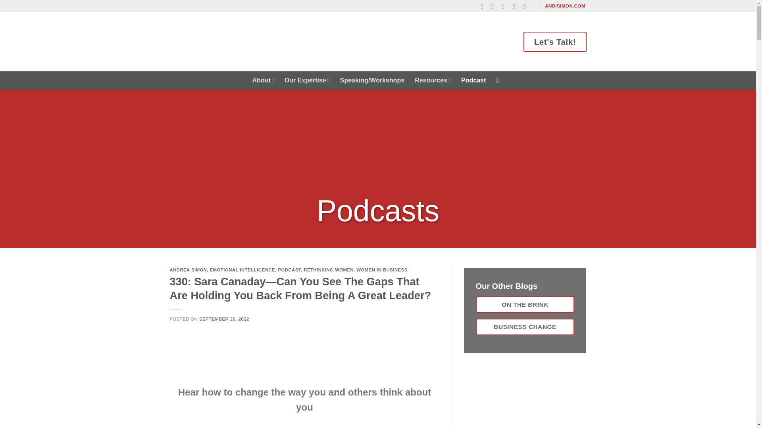 This screenshot has height=428, width=762. Describe the element at coordinates (307, 80) in the screenshot. I see `Our Expertise` at that location.